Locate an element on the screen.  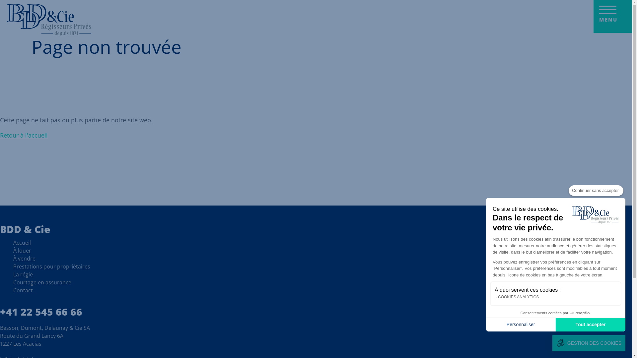
Aller au contenu principal is located at coordinates (0, 0).